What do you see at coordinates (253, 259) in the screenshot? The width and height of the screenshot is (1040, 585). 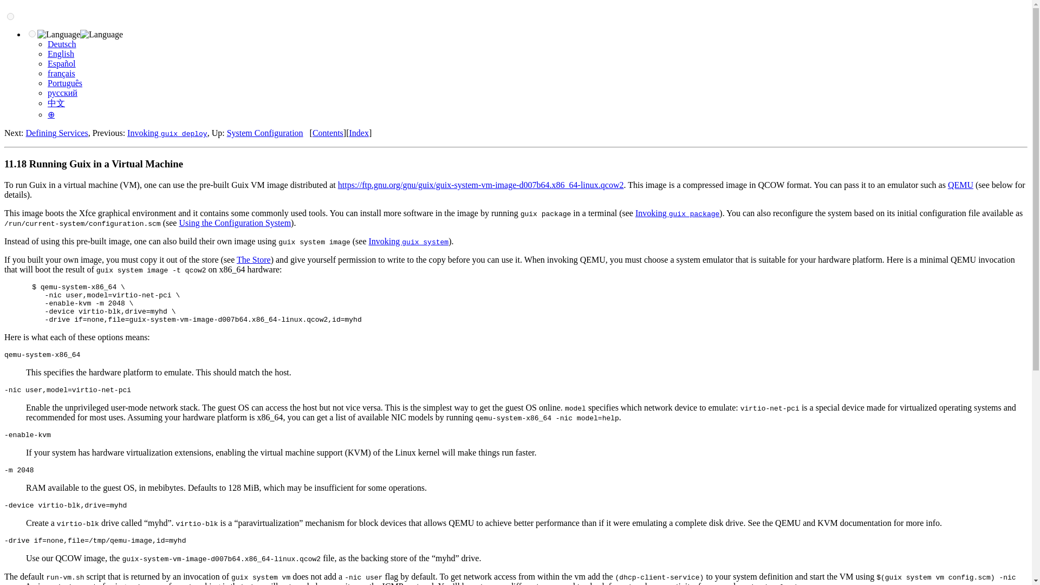 I see `The Store` at bounding box center [253, 259].